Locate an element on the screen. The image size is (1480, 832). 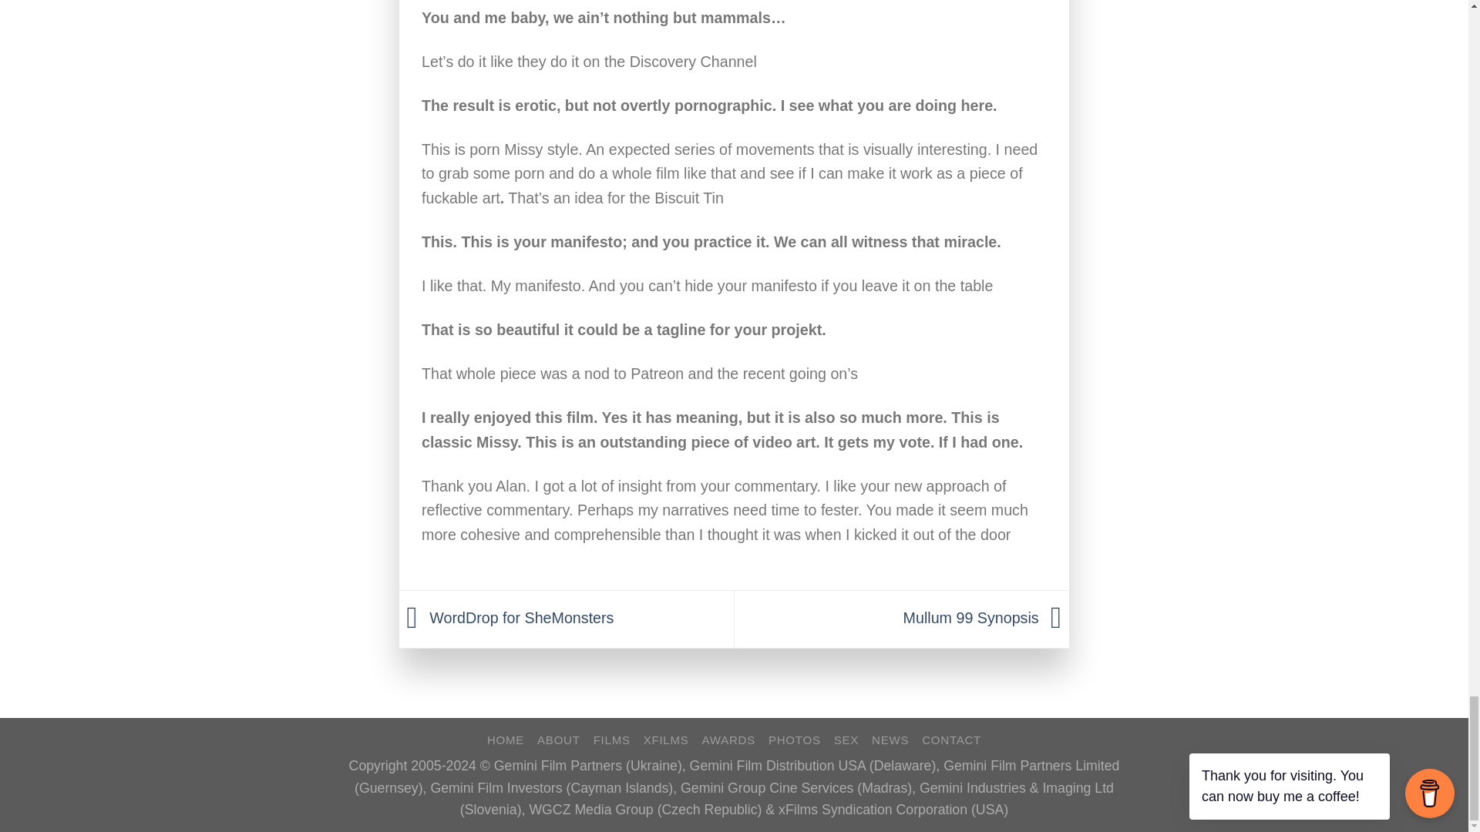
XFILMS is located at coordinates (666, 740).